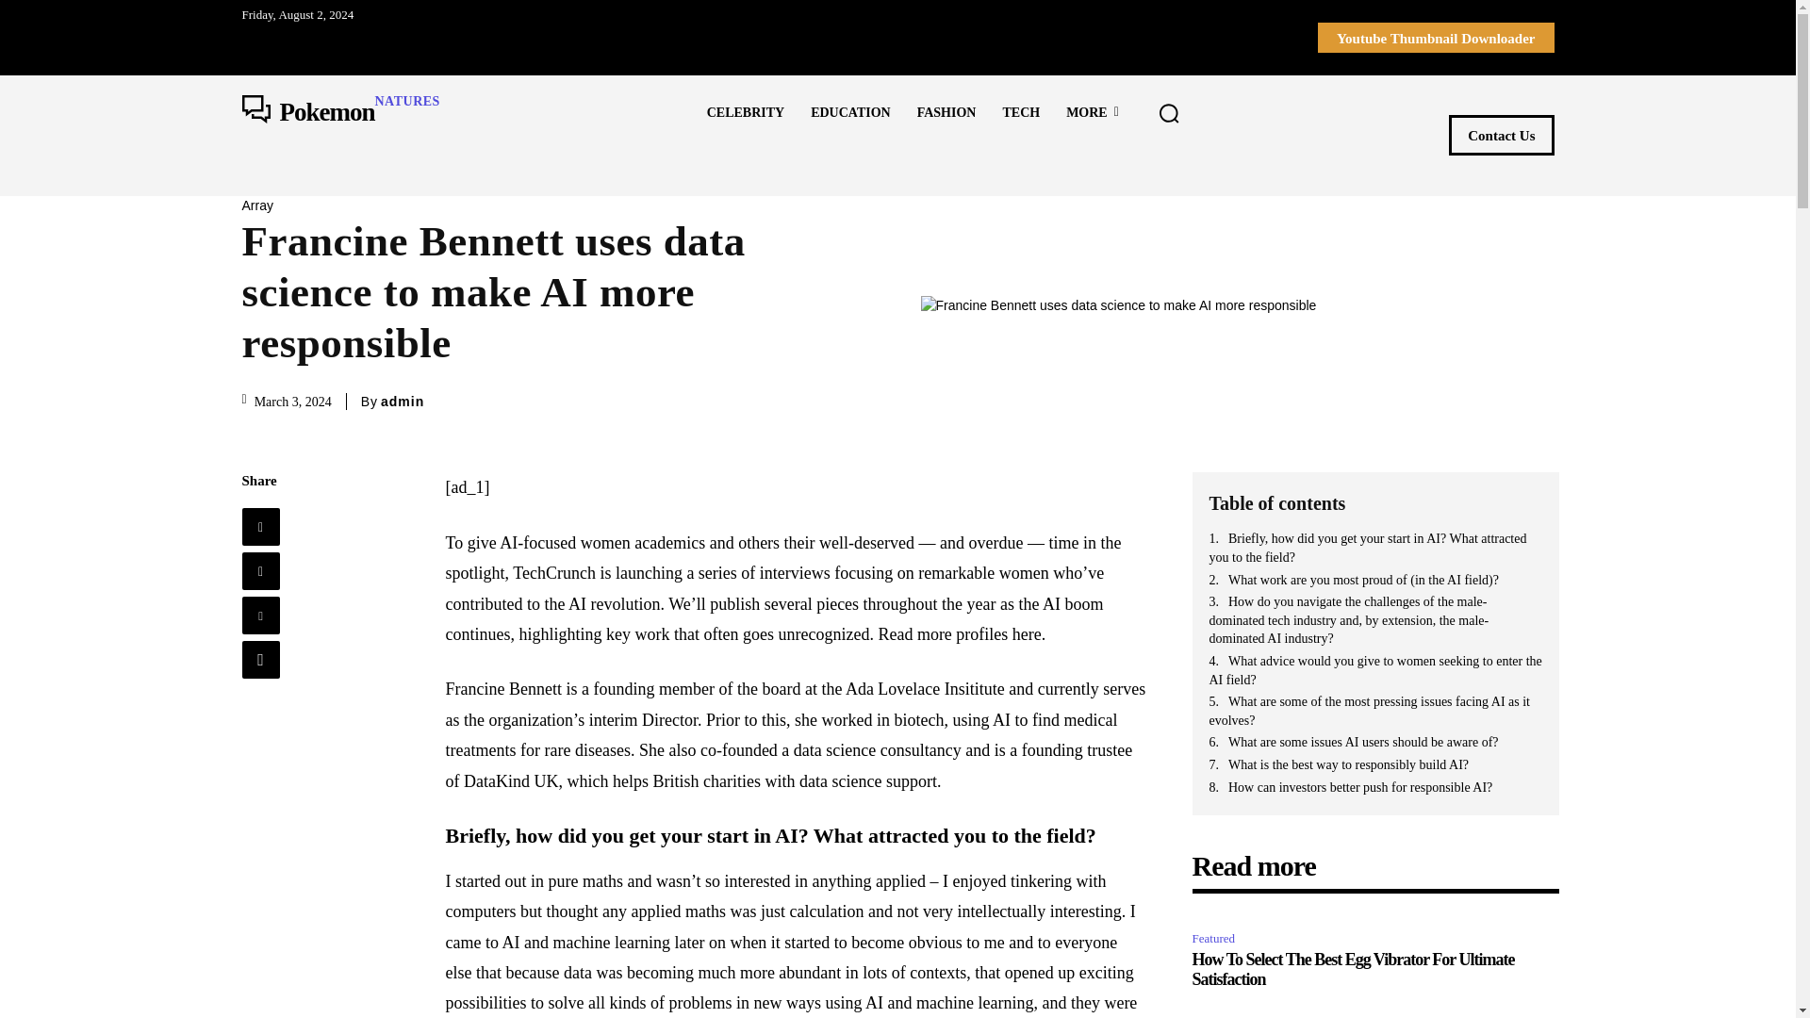 The width and height of the screenshot is (1810, 1018). I want to click on Facebook, so click(259, 526).